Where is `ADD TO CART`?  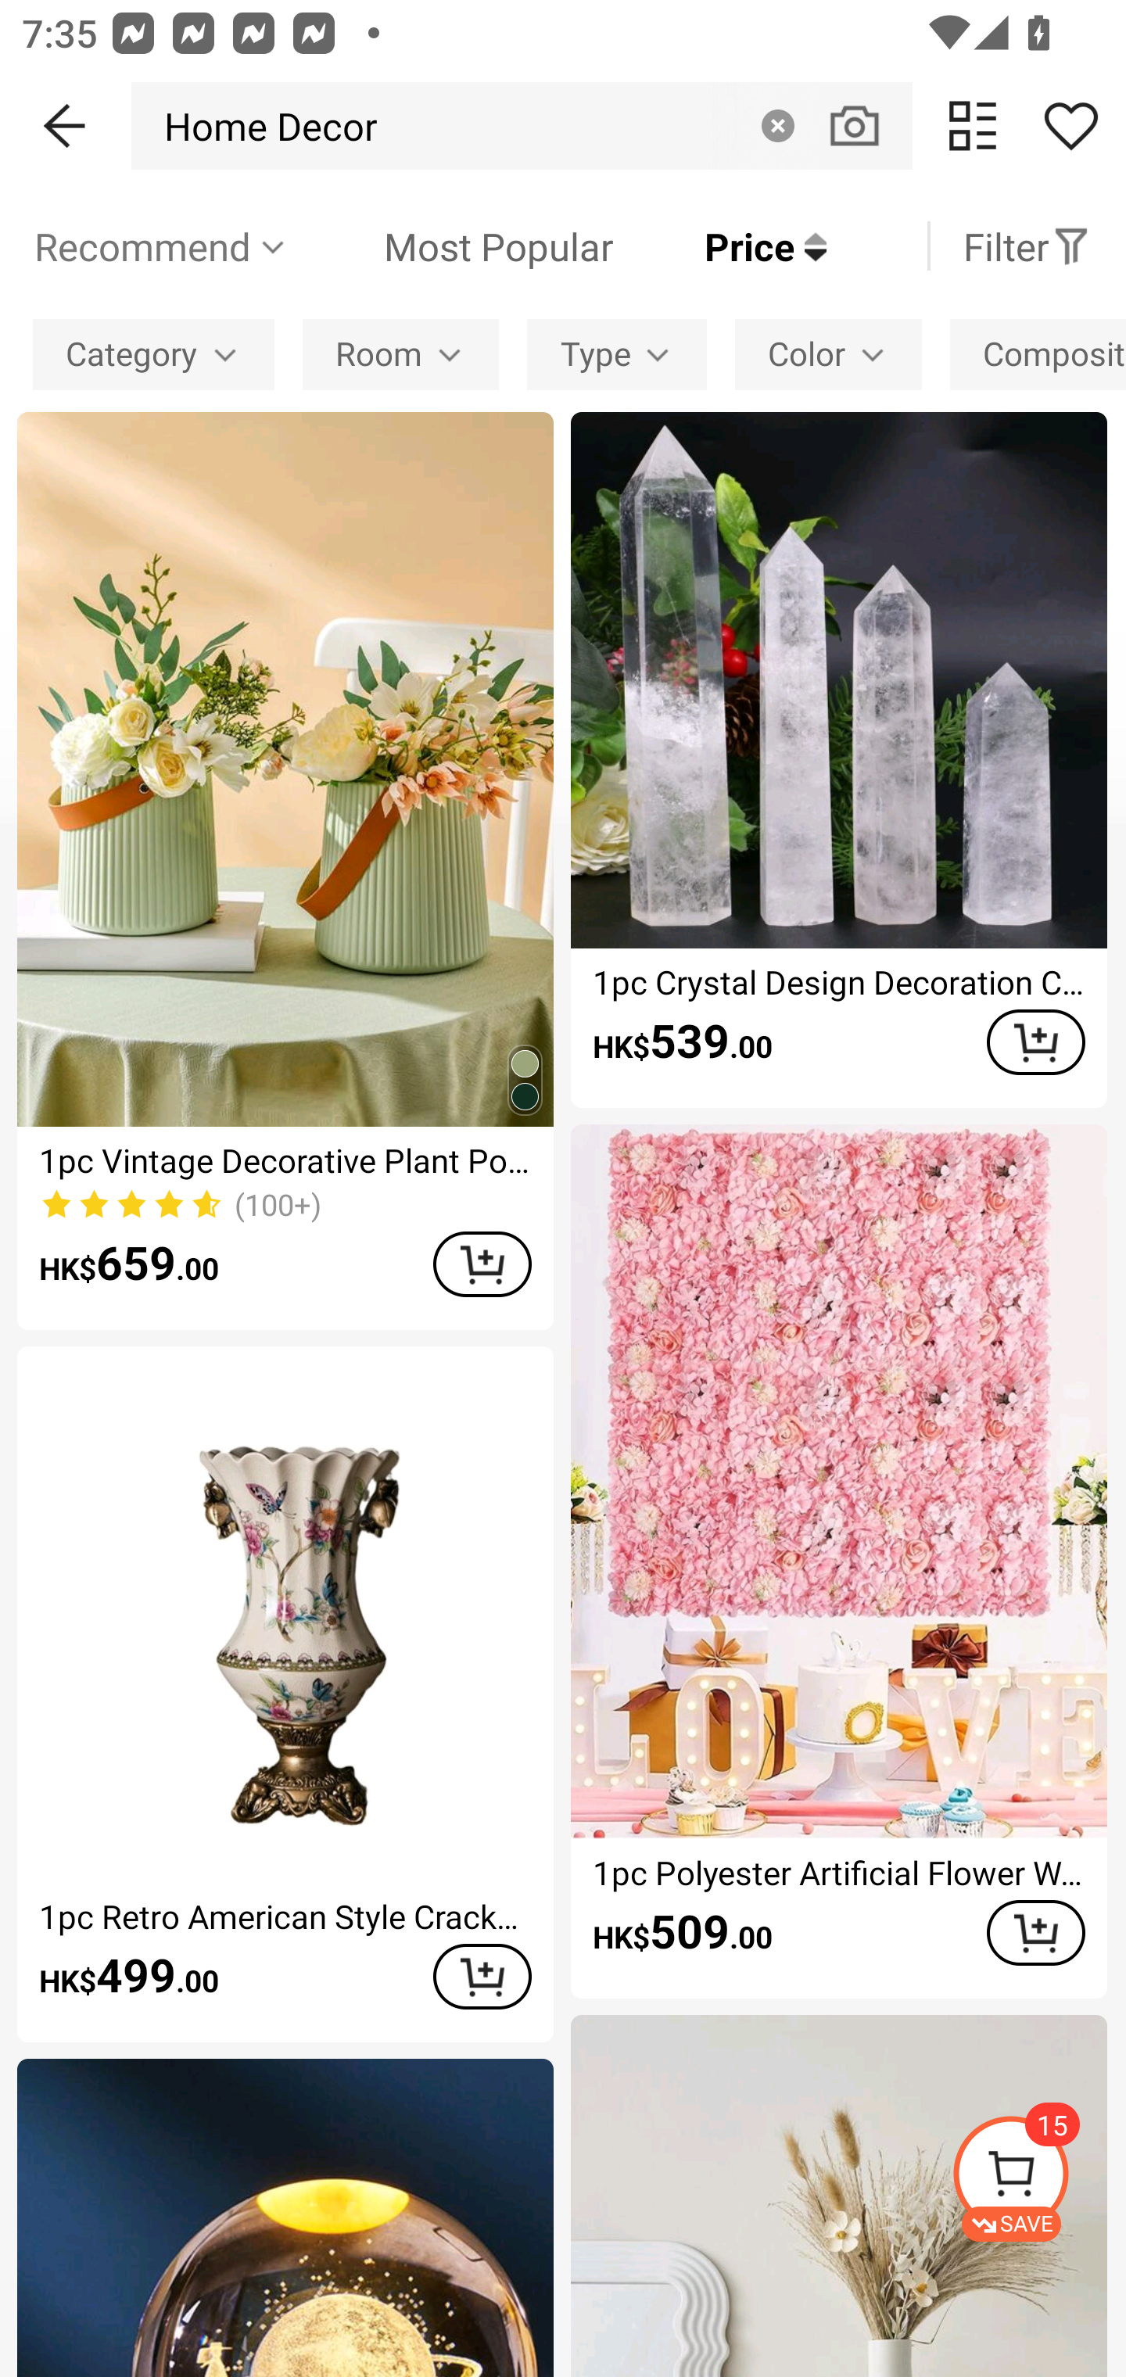 ADD TO CART is located at coordinates (1035, 1932).